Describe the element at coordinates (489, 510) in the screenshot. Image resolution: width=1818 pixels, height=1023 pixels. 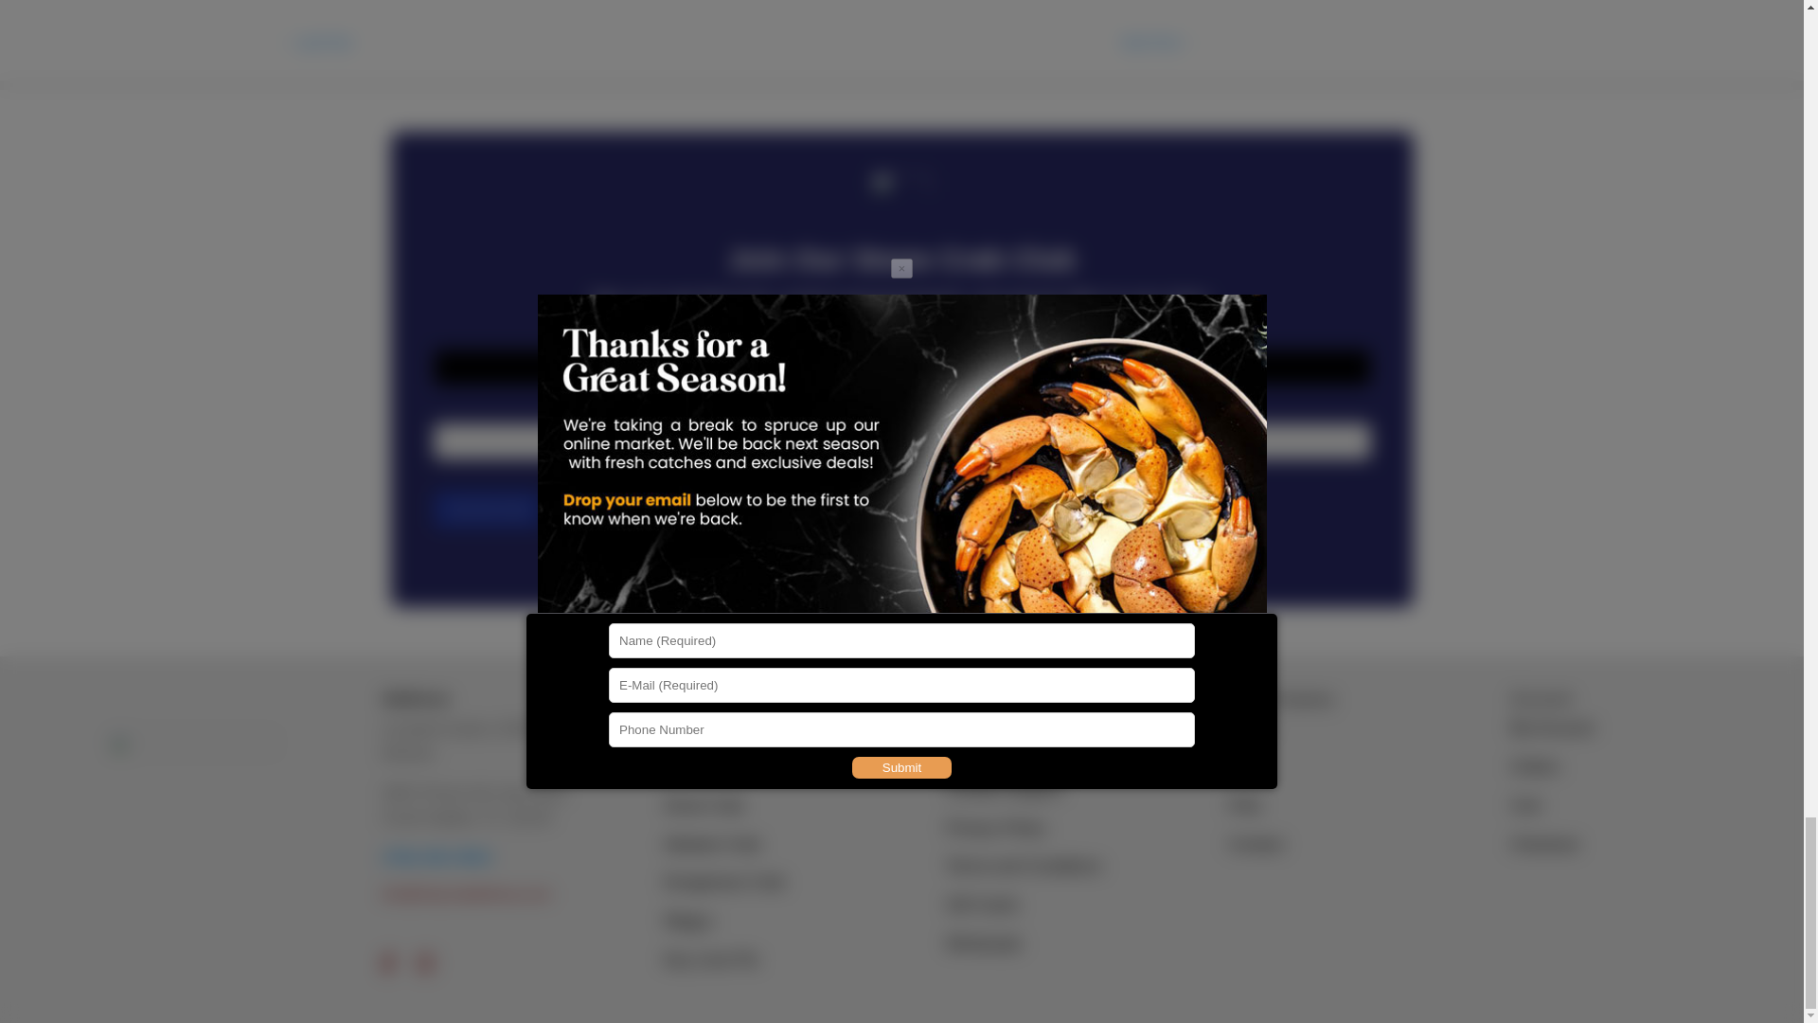
I see `Join the Club` at that location.